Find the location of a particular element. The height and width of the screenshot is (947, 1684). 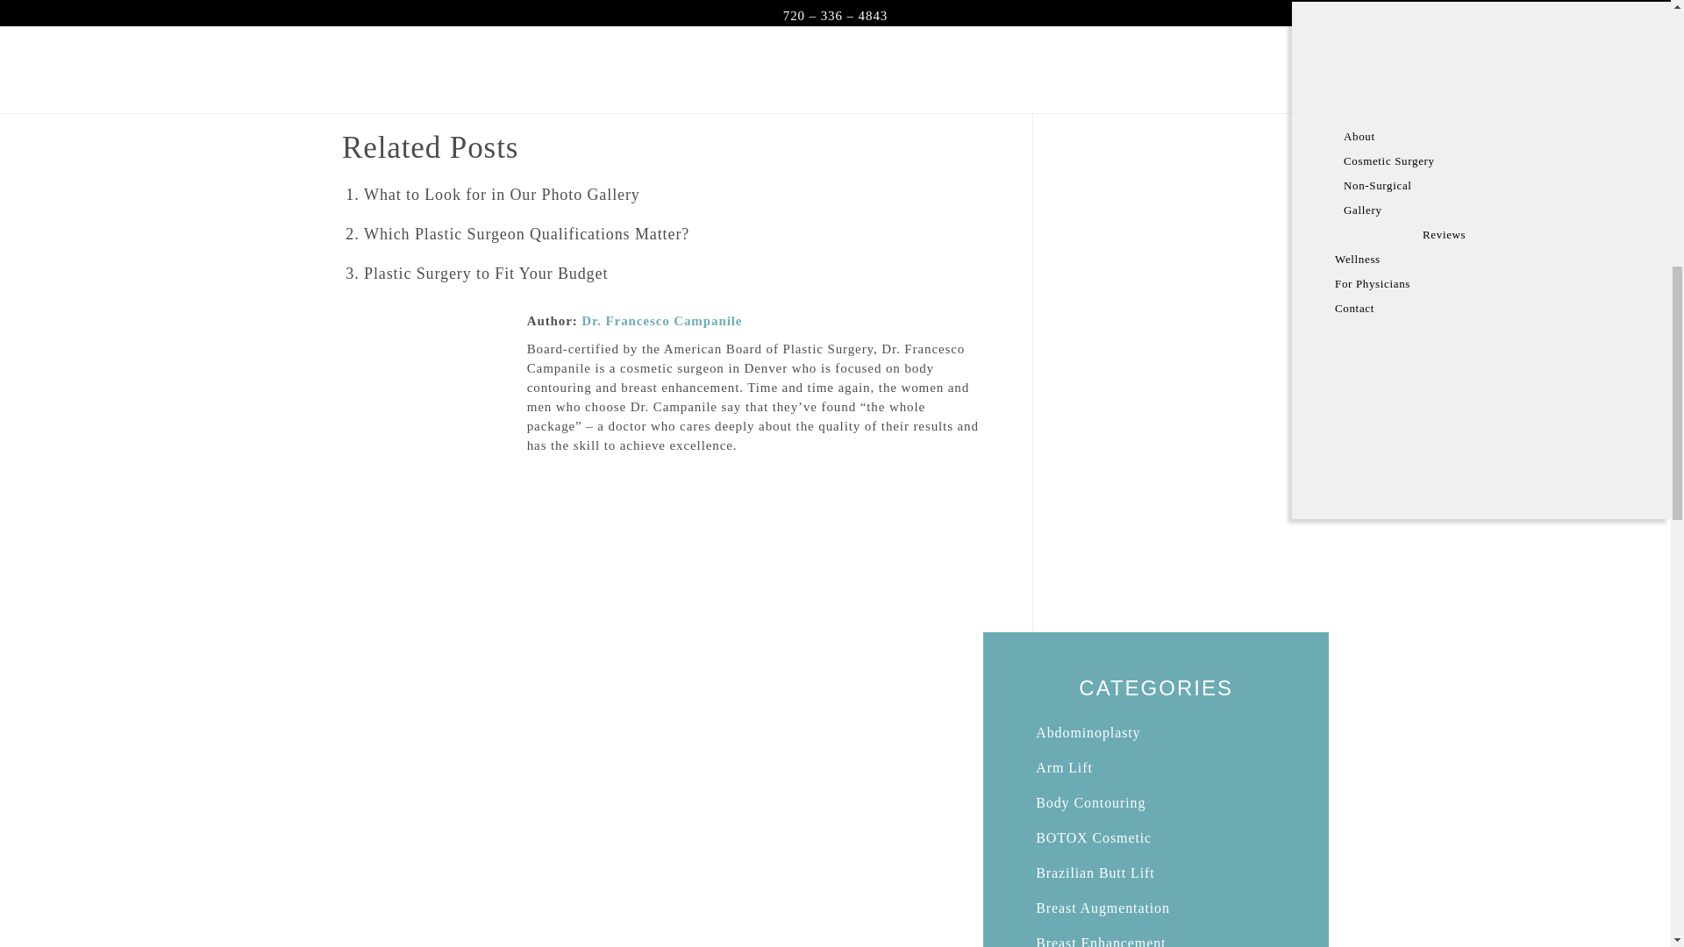

Which Plastic Surgeon Qualifications Matter? is located at coordinates (526, 233).